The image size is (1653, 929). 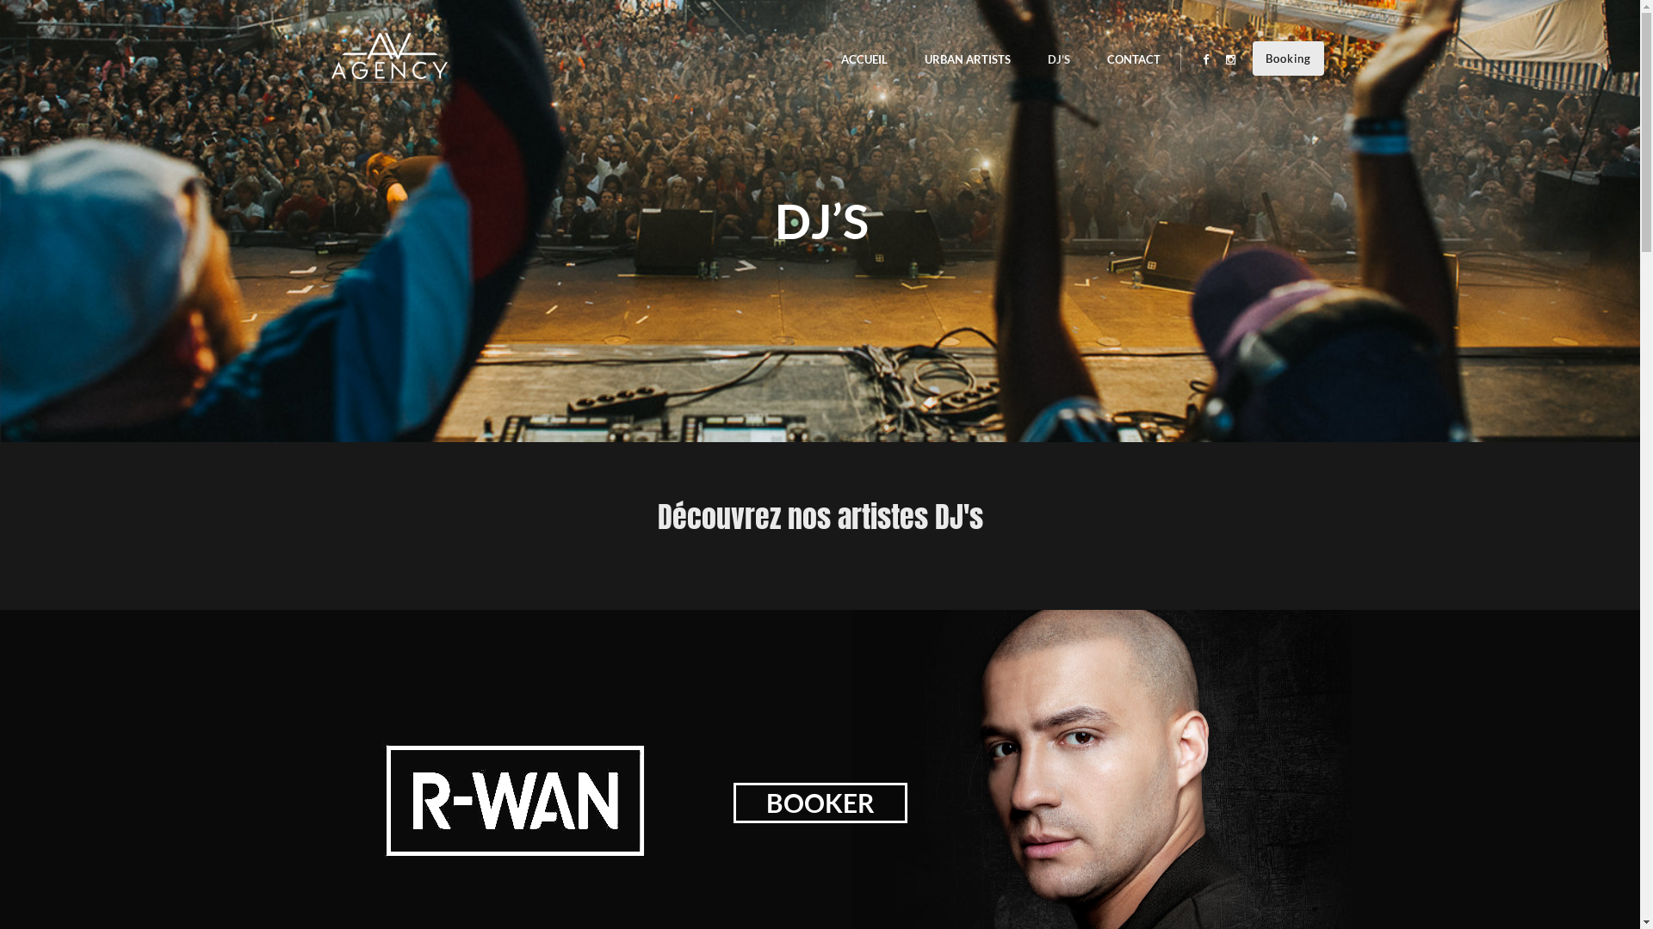 I want to click on AV-Agency - Event & Booking Agency, so click(x=389, y=57).